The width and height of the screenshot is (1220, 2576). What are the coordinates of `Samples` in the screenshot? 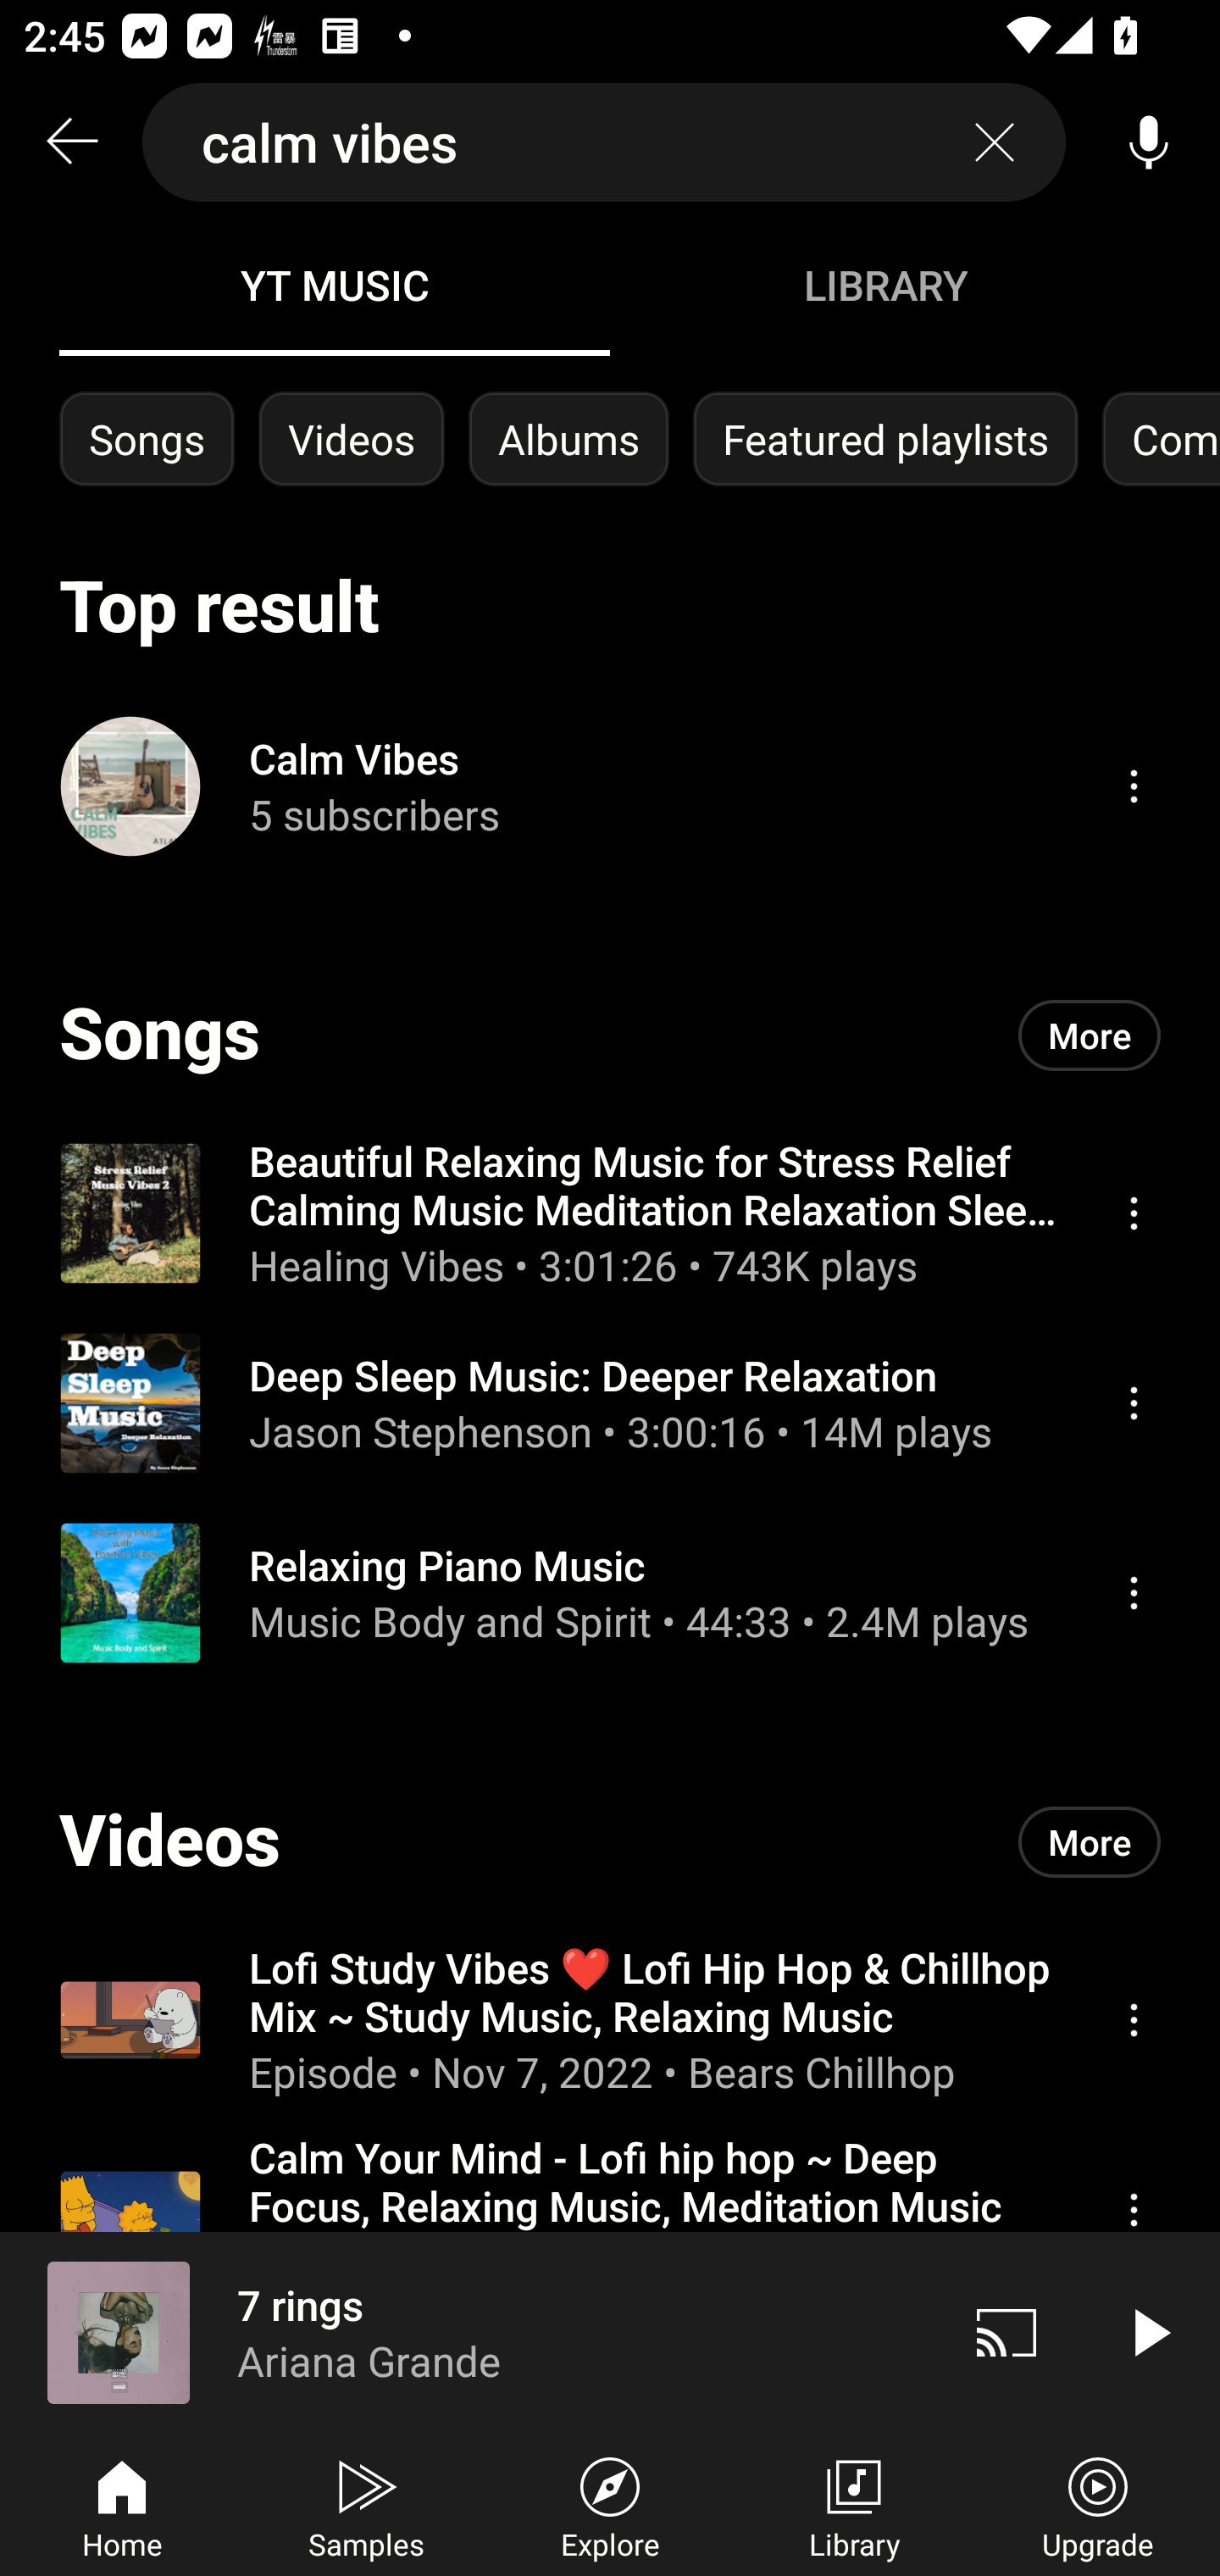 It's located at (366, 2505).